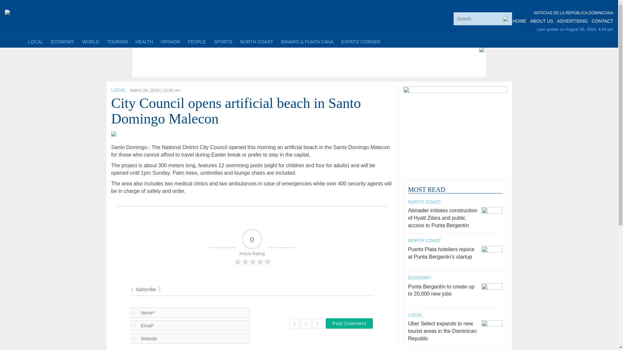 Image resolution: width=623 pixels, height=350 pixels. I want to click on SPORTS, so click(223, 41).